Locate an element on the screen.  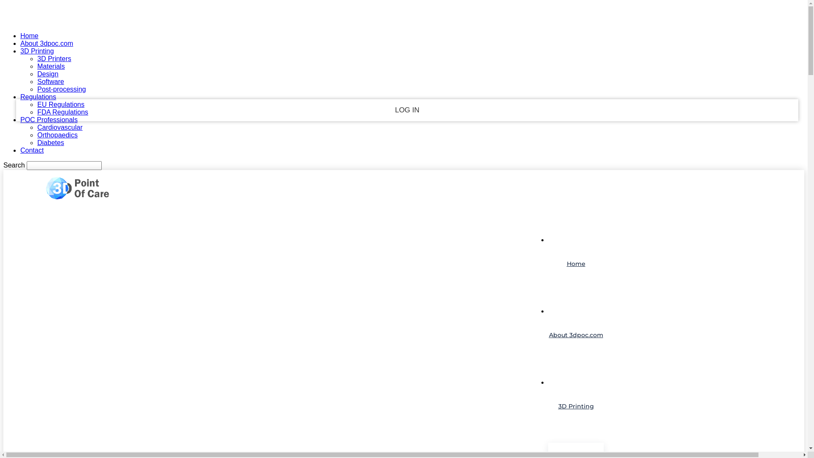
Privacy Policy is located at coordinates (407, 148).